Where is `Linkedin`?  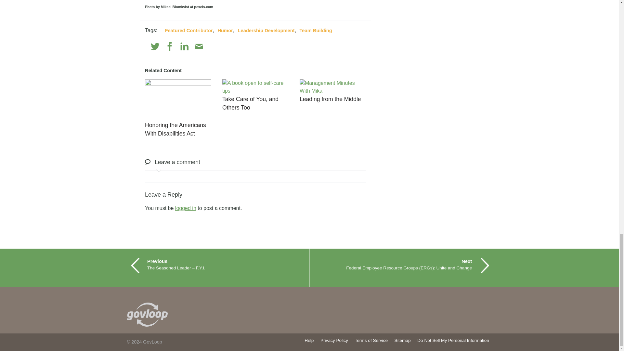 Linkedin is located at coordinates (185, 46).